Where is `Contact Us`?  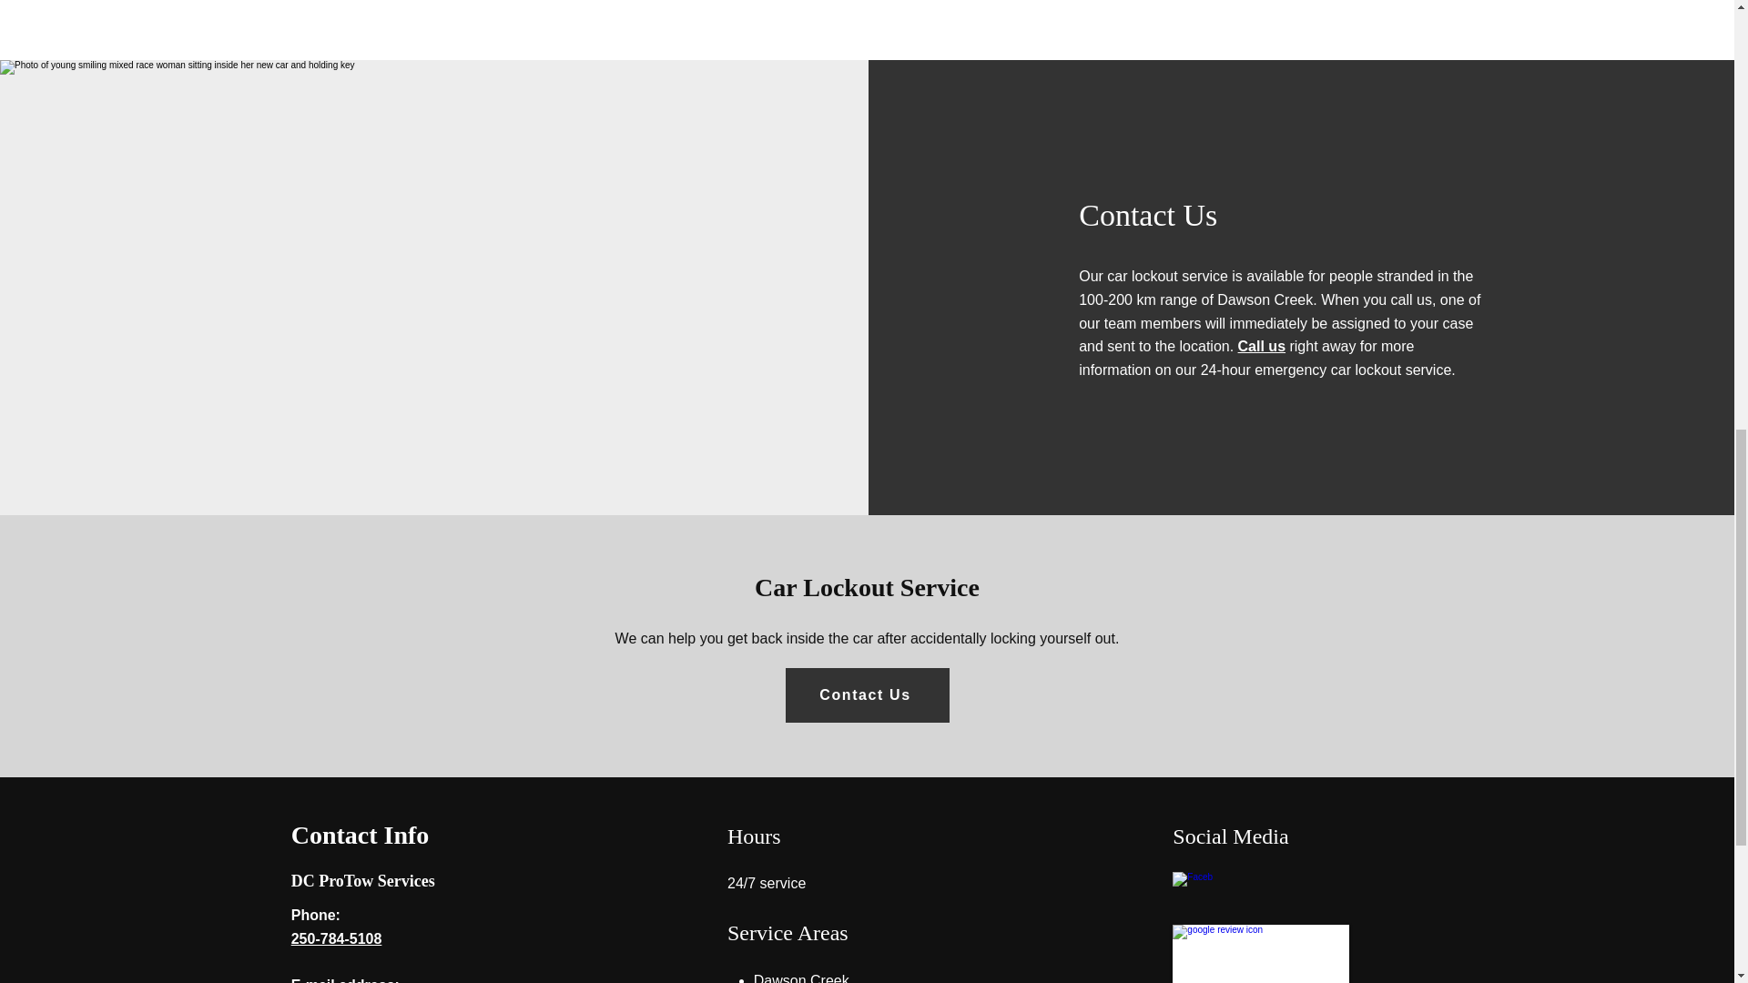
Contact Us is located at coordinates (867, 695).